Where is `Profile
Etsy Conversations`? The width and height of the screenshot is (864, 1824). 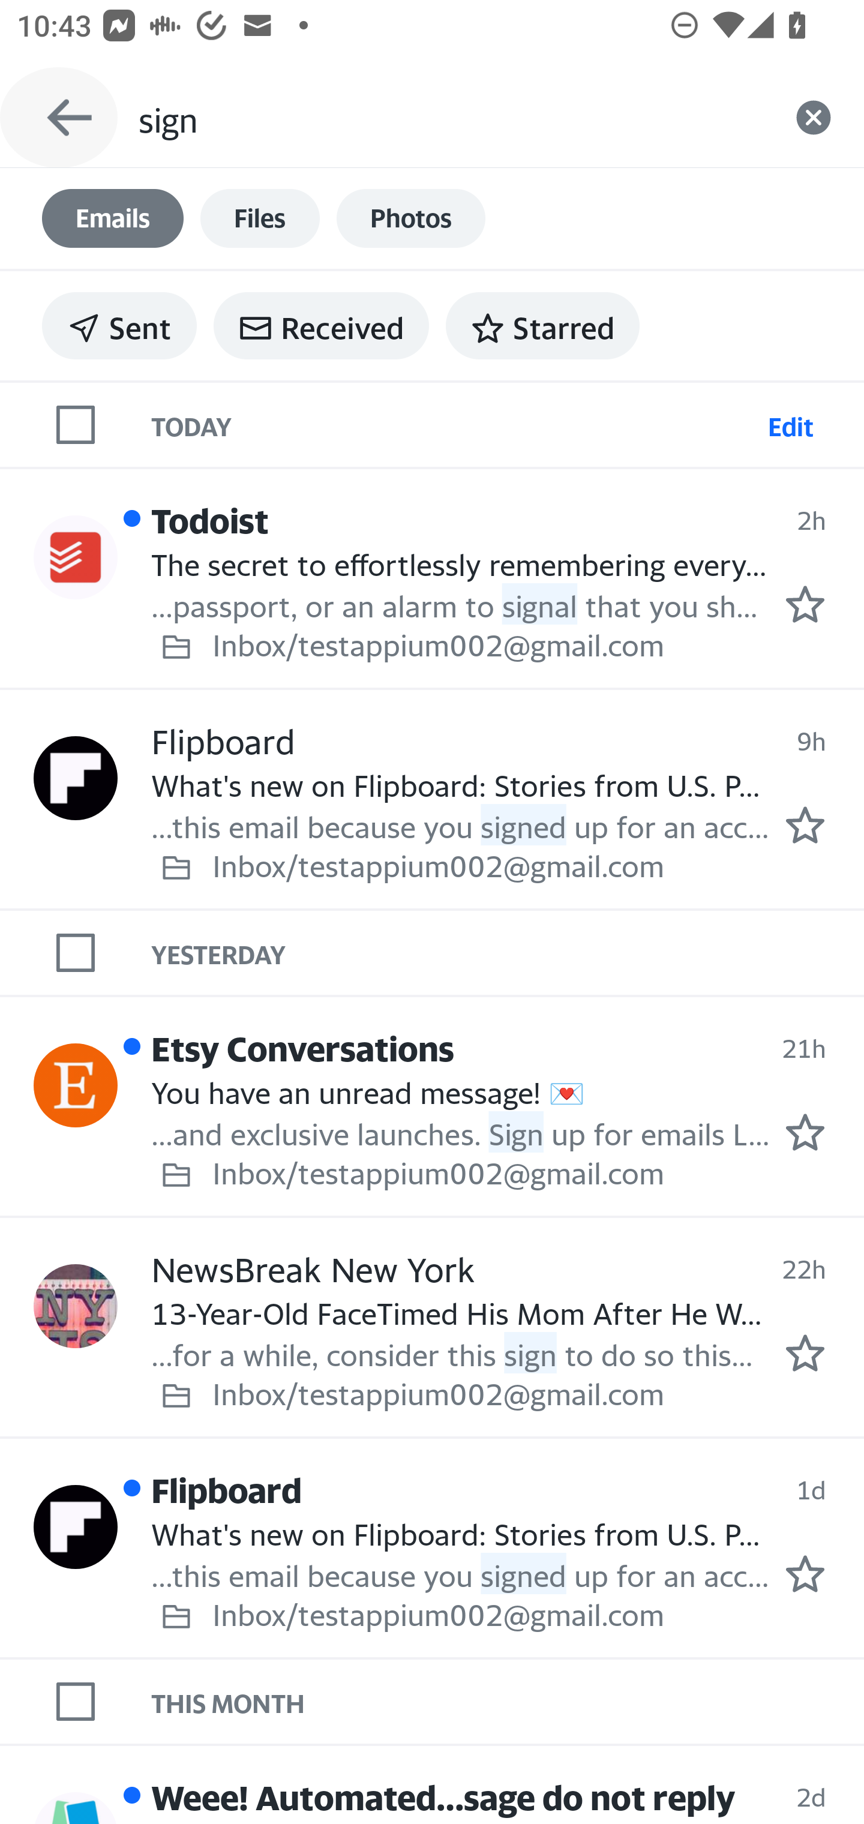 Profile
Etsy Conversations is located at coordinates (76, 1085).